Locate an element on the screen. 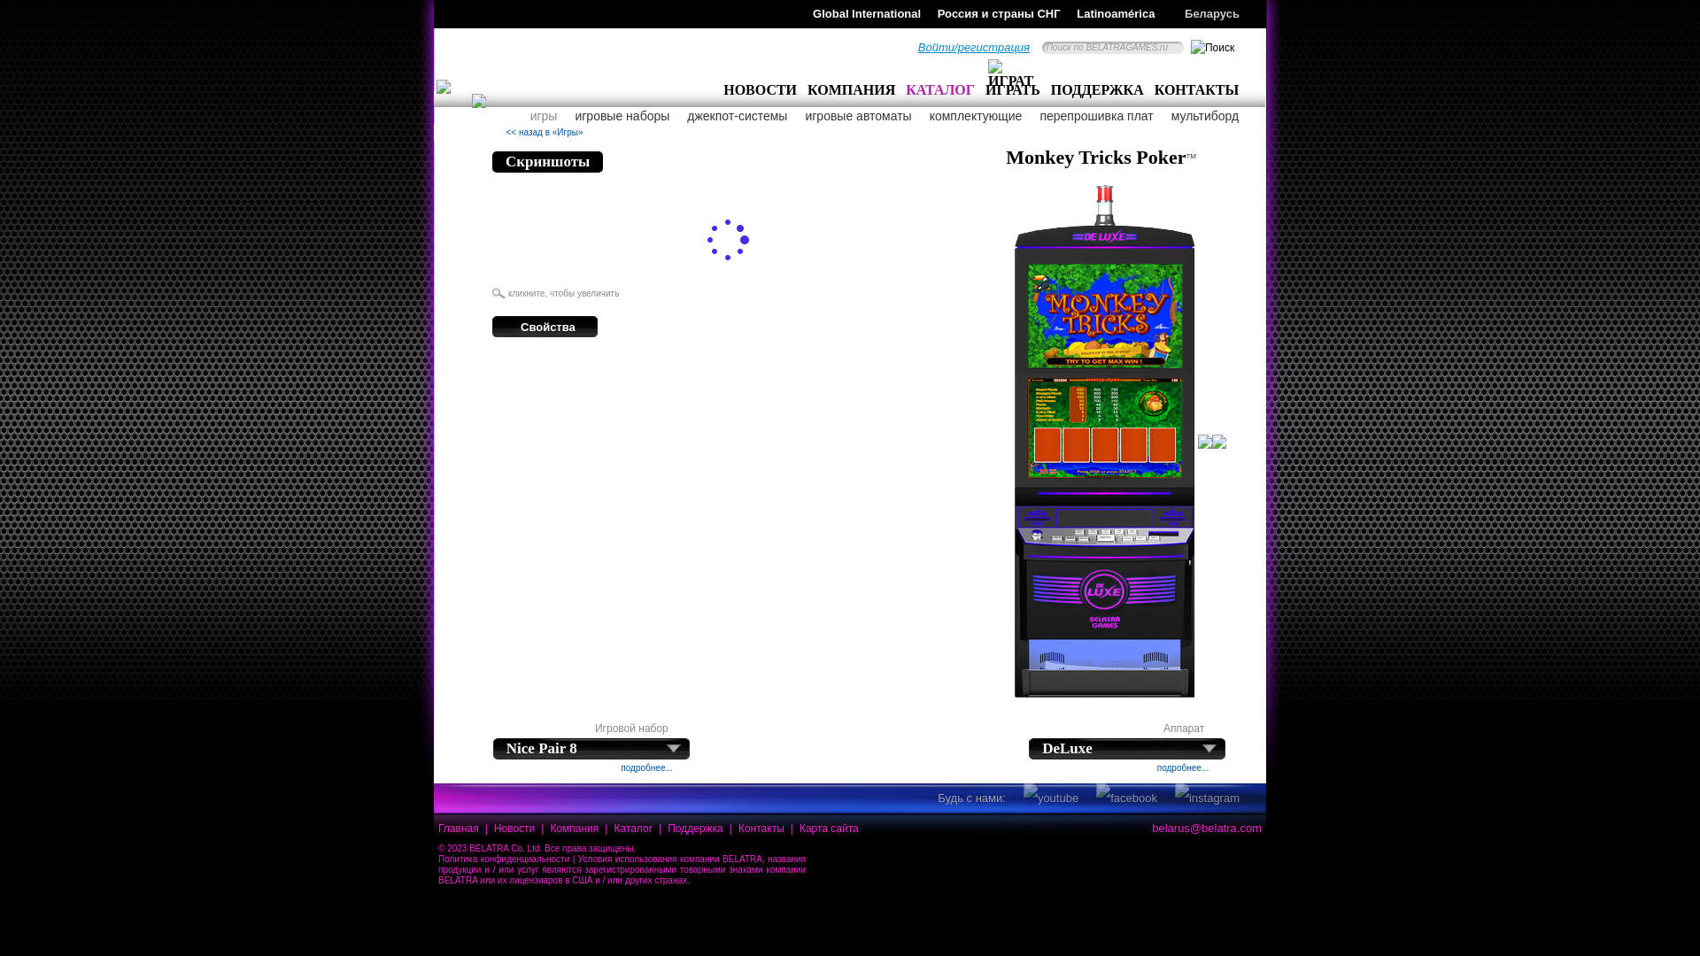 The width and height of the screenshot is (1700, 956). instagram is located at coordinates (1208, 798).